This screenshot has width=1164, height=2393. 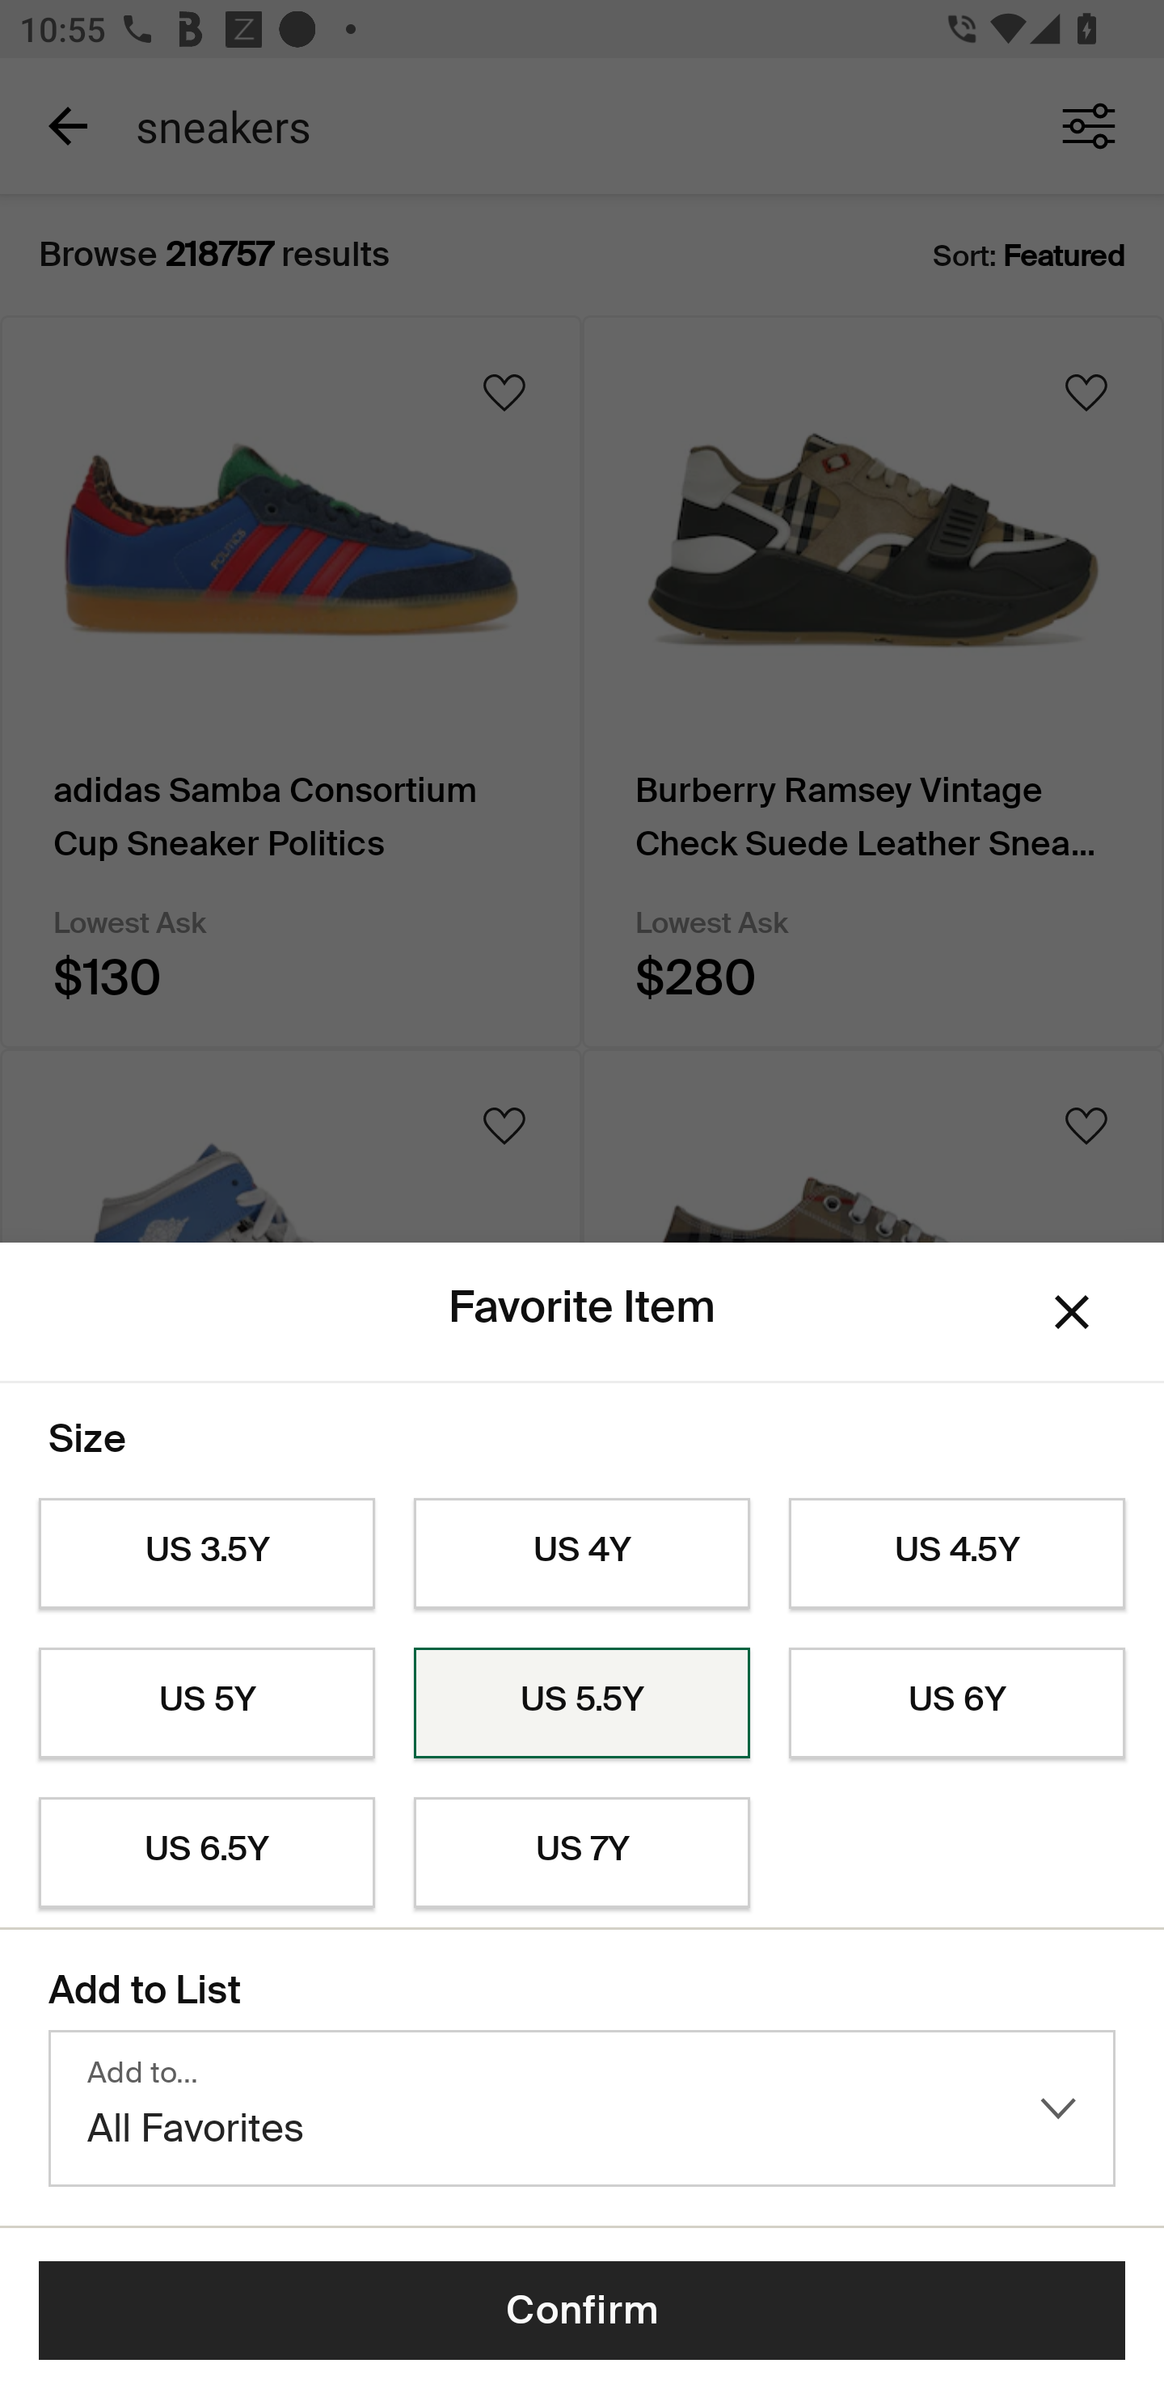 I want to click on US 7Y, so click(x=582, y=1853).